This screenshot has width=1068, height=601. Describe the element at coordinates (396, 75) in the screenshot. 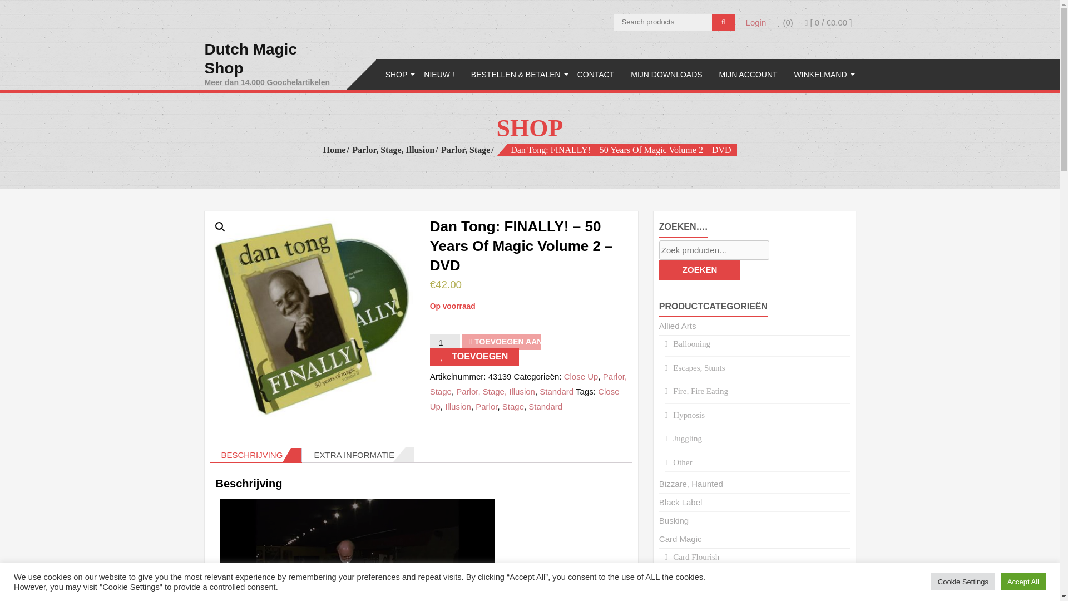

I see `SHOP` at that location.